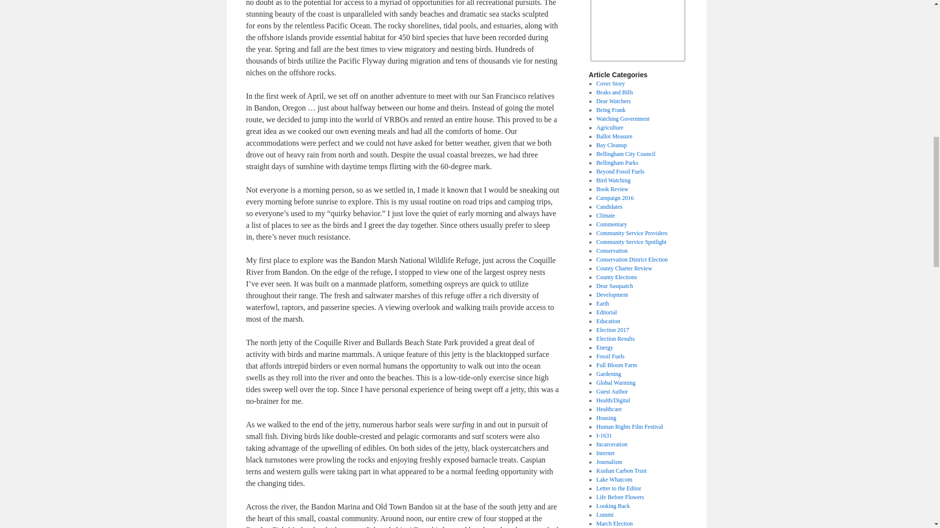 Image resolution: width=940 pixels, height=528 pixels. What do you see at coordinates (617, 163) in the screenshot?
I see `Bellingham Parks` at bounding box center [617, 163].